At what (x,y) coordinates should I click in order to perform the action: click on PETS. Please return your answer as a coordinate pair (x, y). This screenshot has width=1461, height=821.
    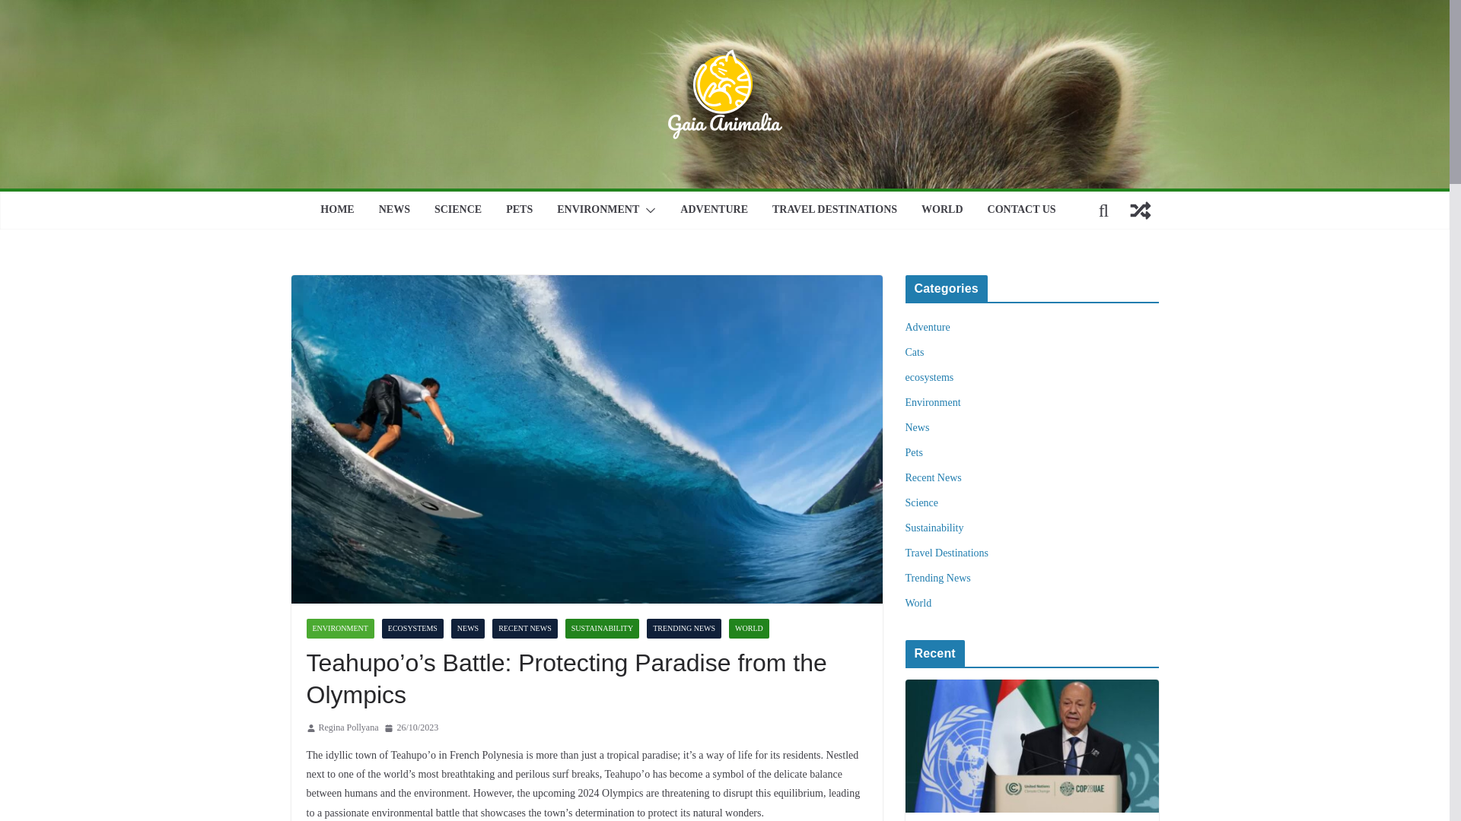
    Looking at the image, I should click on (519, 210).